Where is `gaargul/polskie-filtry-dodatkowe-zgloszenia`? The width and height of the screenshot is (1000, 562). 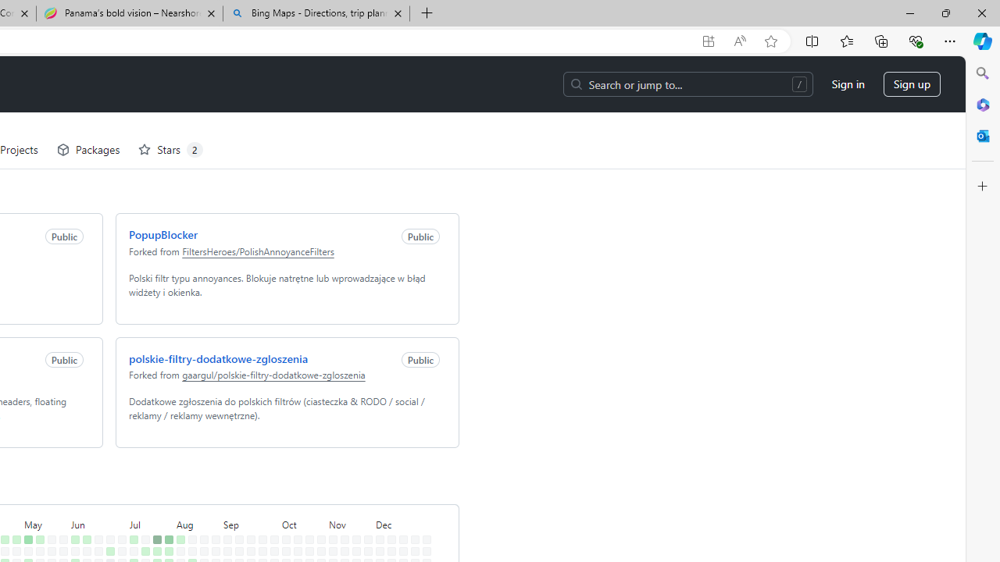 gaargul/polskie-filtry-dodatkowe-zgloszenia is located at coordinates (270, 318).